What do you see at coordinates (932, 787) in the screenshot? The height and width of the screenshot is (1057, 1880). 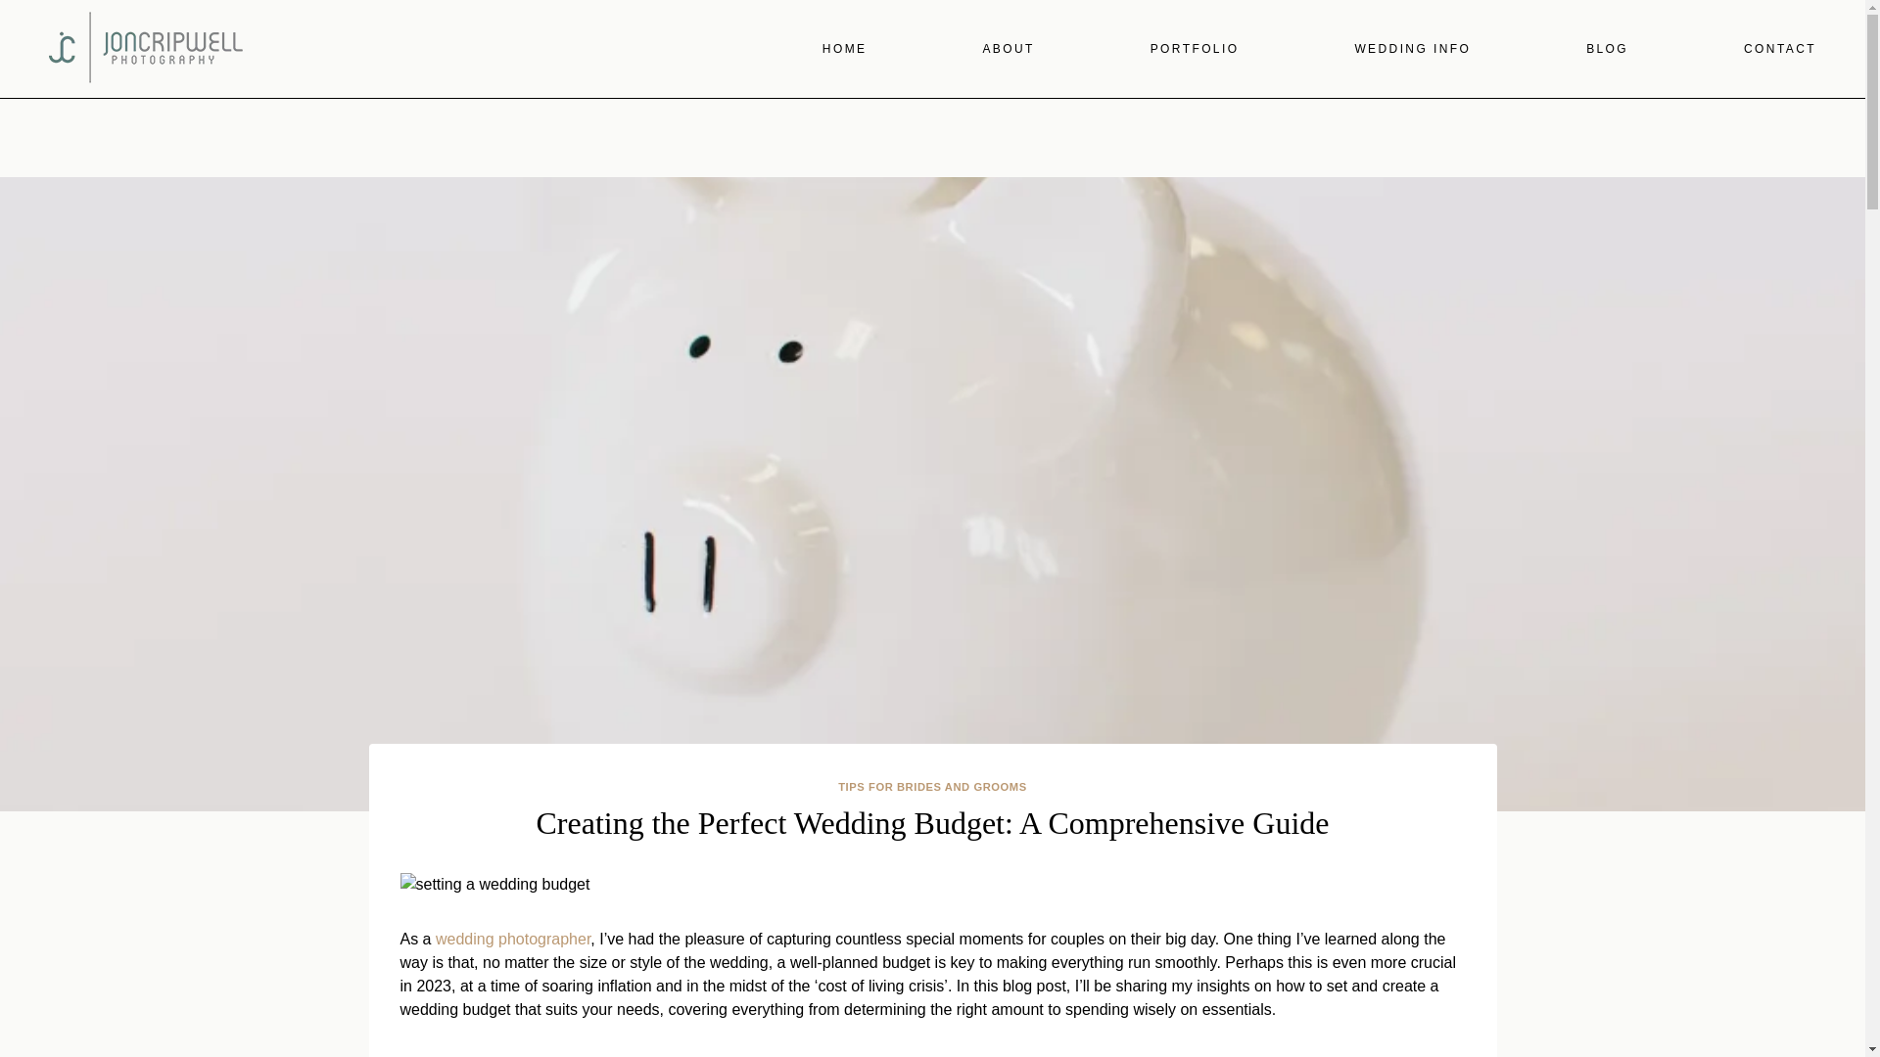 I see `TIPS FOR BRIDES AND GROOMS` at bounding box center [932, 787].